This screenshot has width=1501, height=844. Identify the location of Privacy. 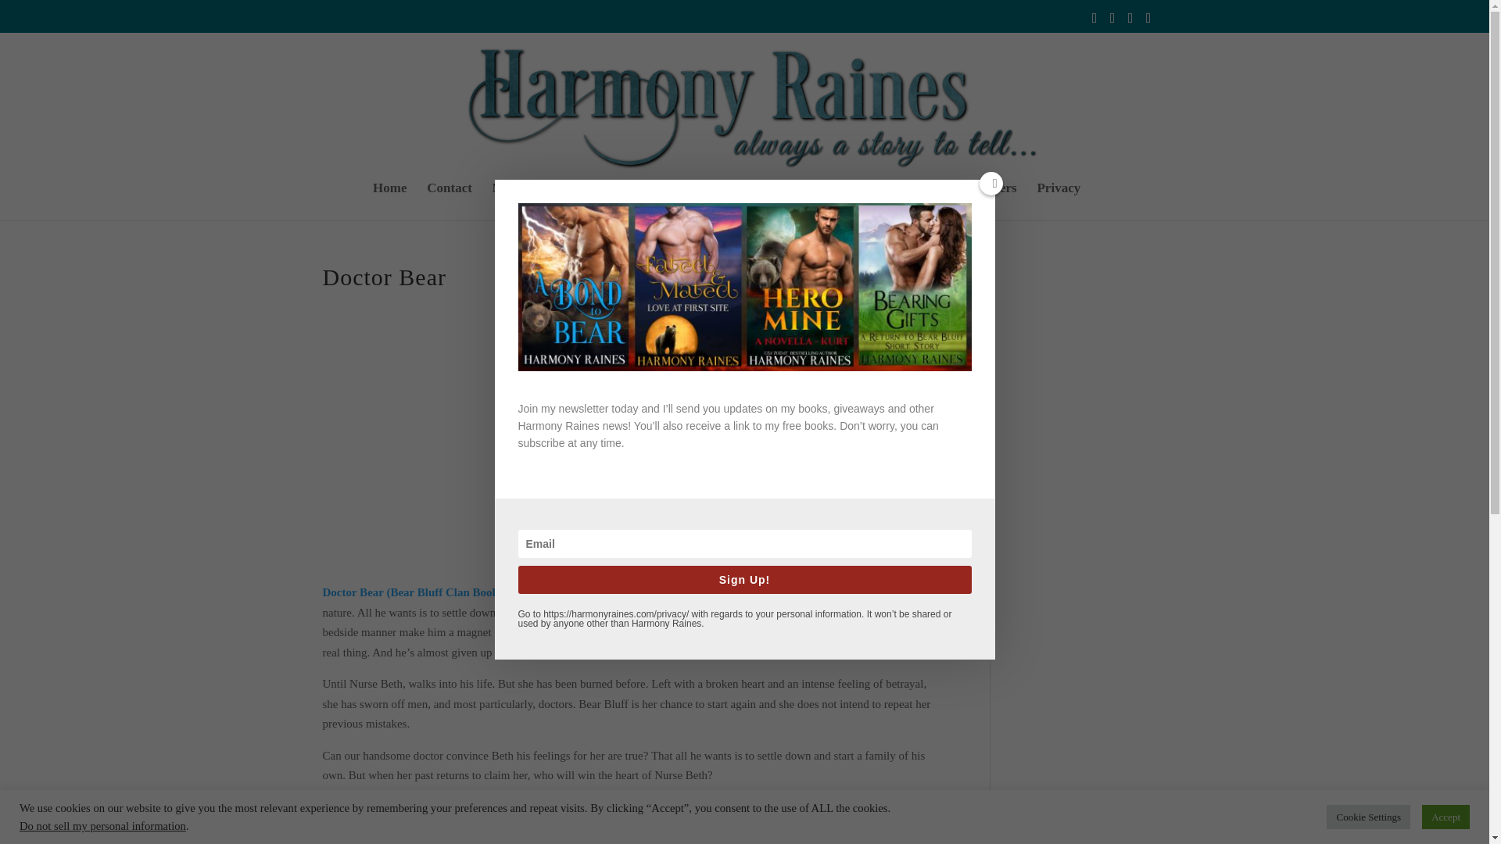
(1059, 202).